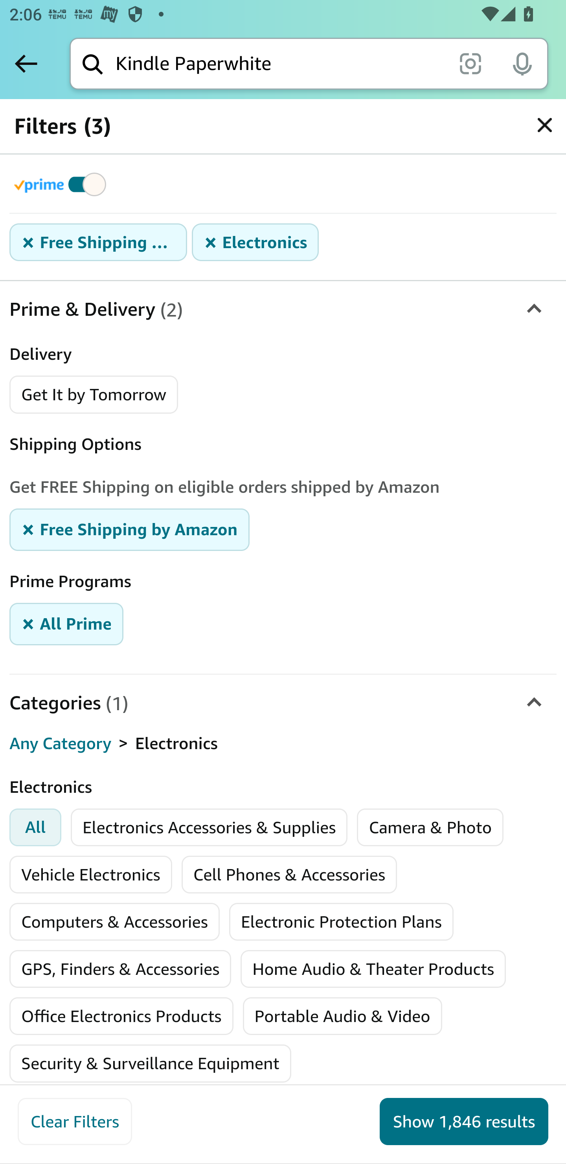 This screenshot has width=566, height=1164. What do you see at coordinates (209, 827) in the screenshot?
I see `Electronics Accessories & Supplies` at bounding box center [209, 827].